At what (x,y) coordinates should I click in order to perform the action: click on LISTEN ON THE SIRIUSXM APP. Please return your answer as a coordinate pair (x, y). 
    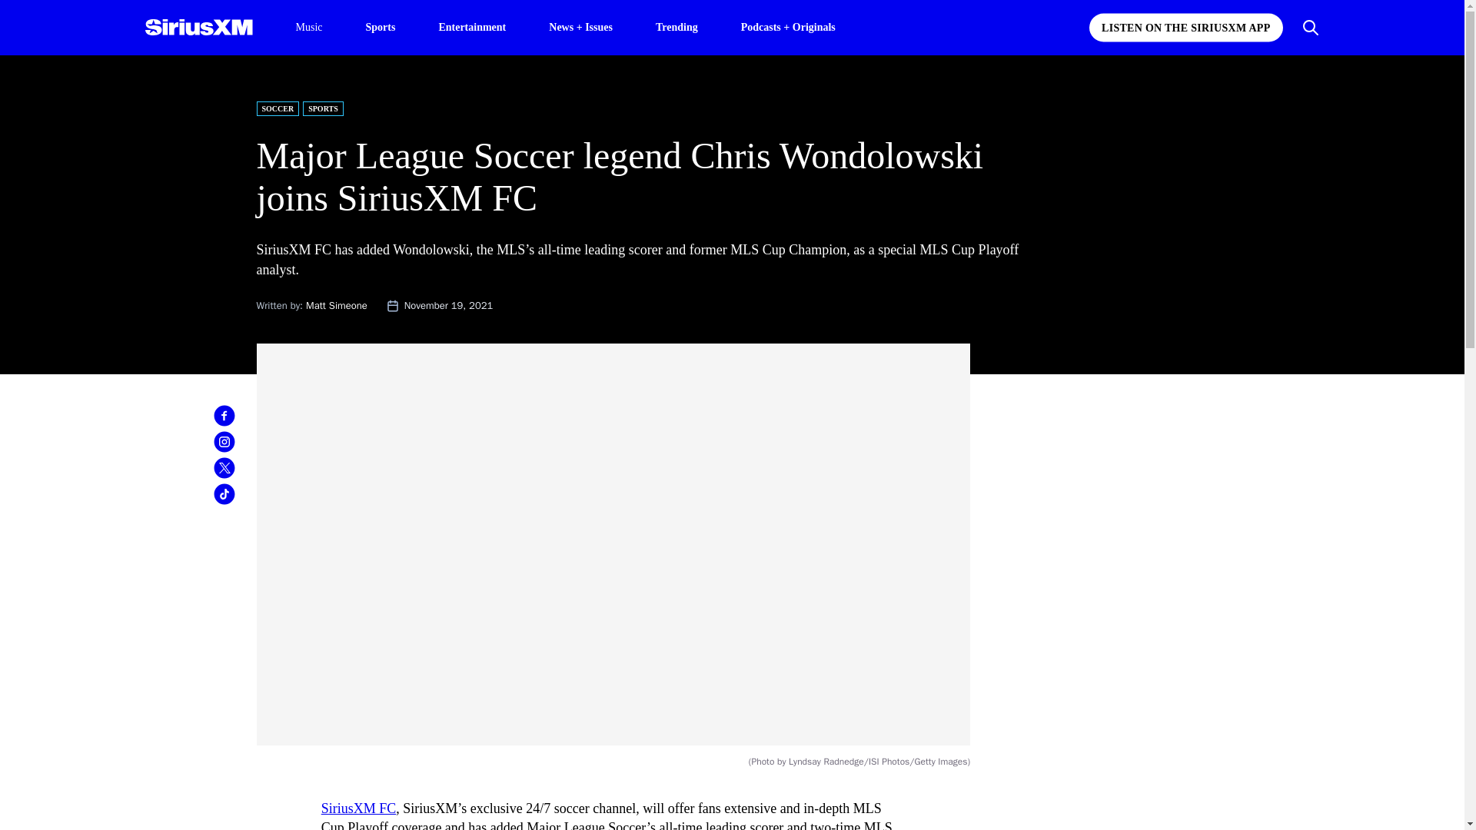
    Looking at the image, I should click on (1185, 28).